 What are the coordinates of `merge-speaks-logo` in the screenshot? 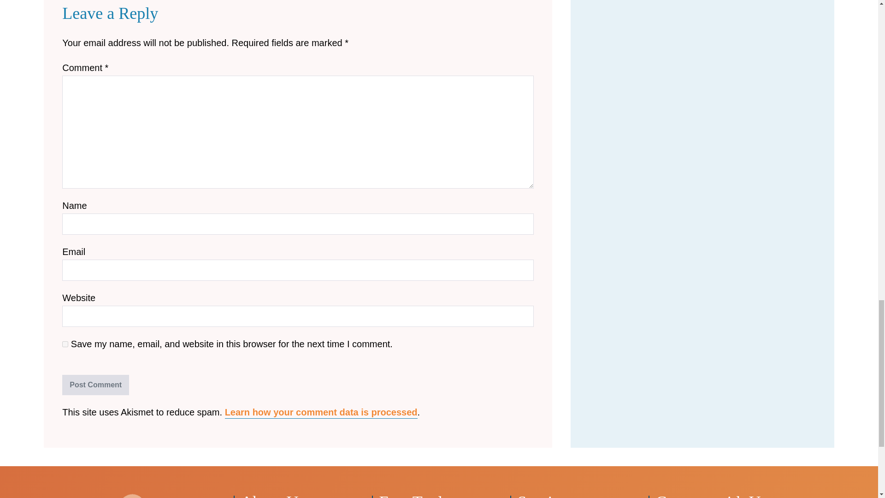 It's located at (131, 496).